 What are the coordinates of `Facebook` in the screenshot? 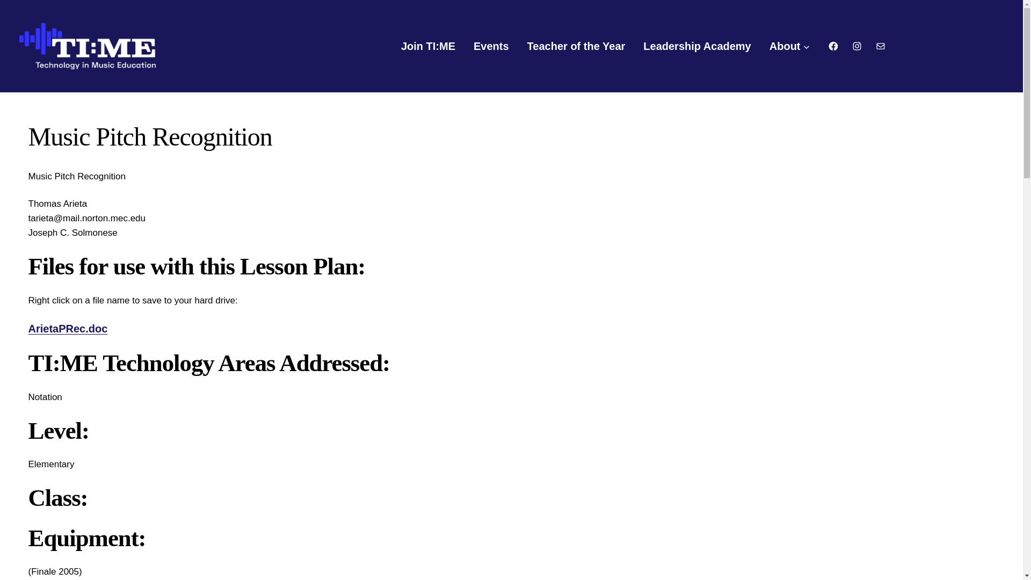 It's located at (833, 46).